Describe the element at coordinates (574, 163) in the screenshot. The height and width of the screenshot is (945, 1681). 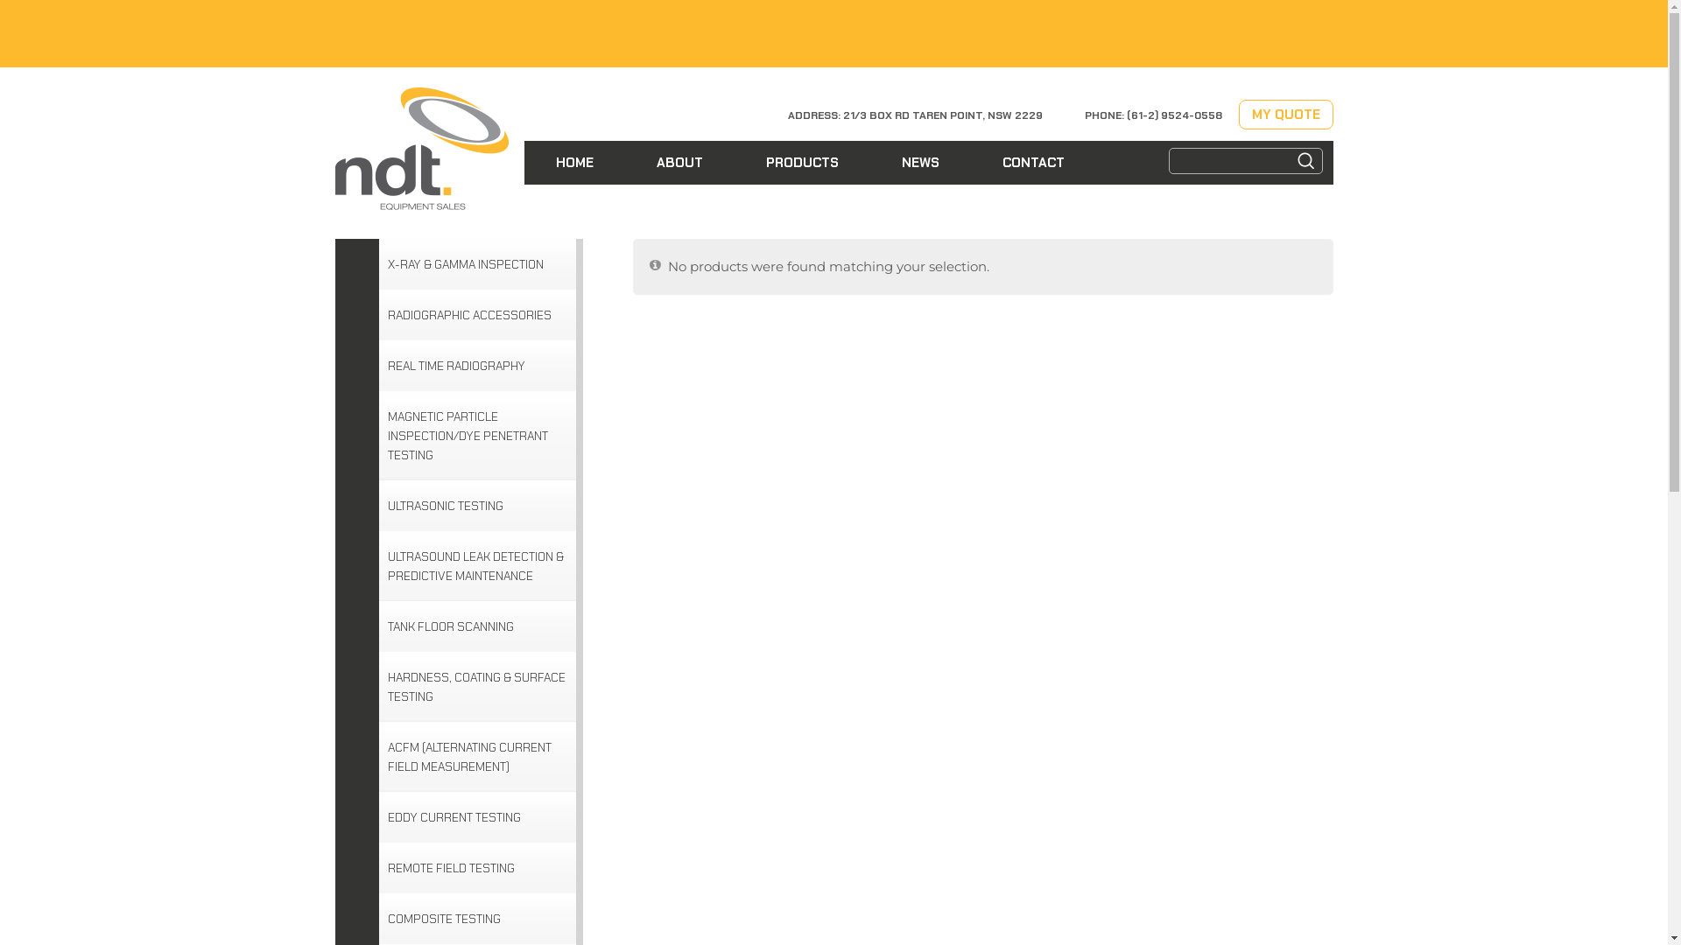
I see `HOME` at that location.